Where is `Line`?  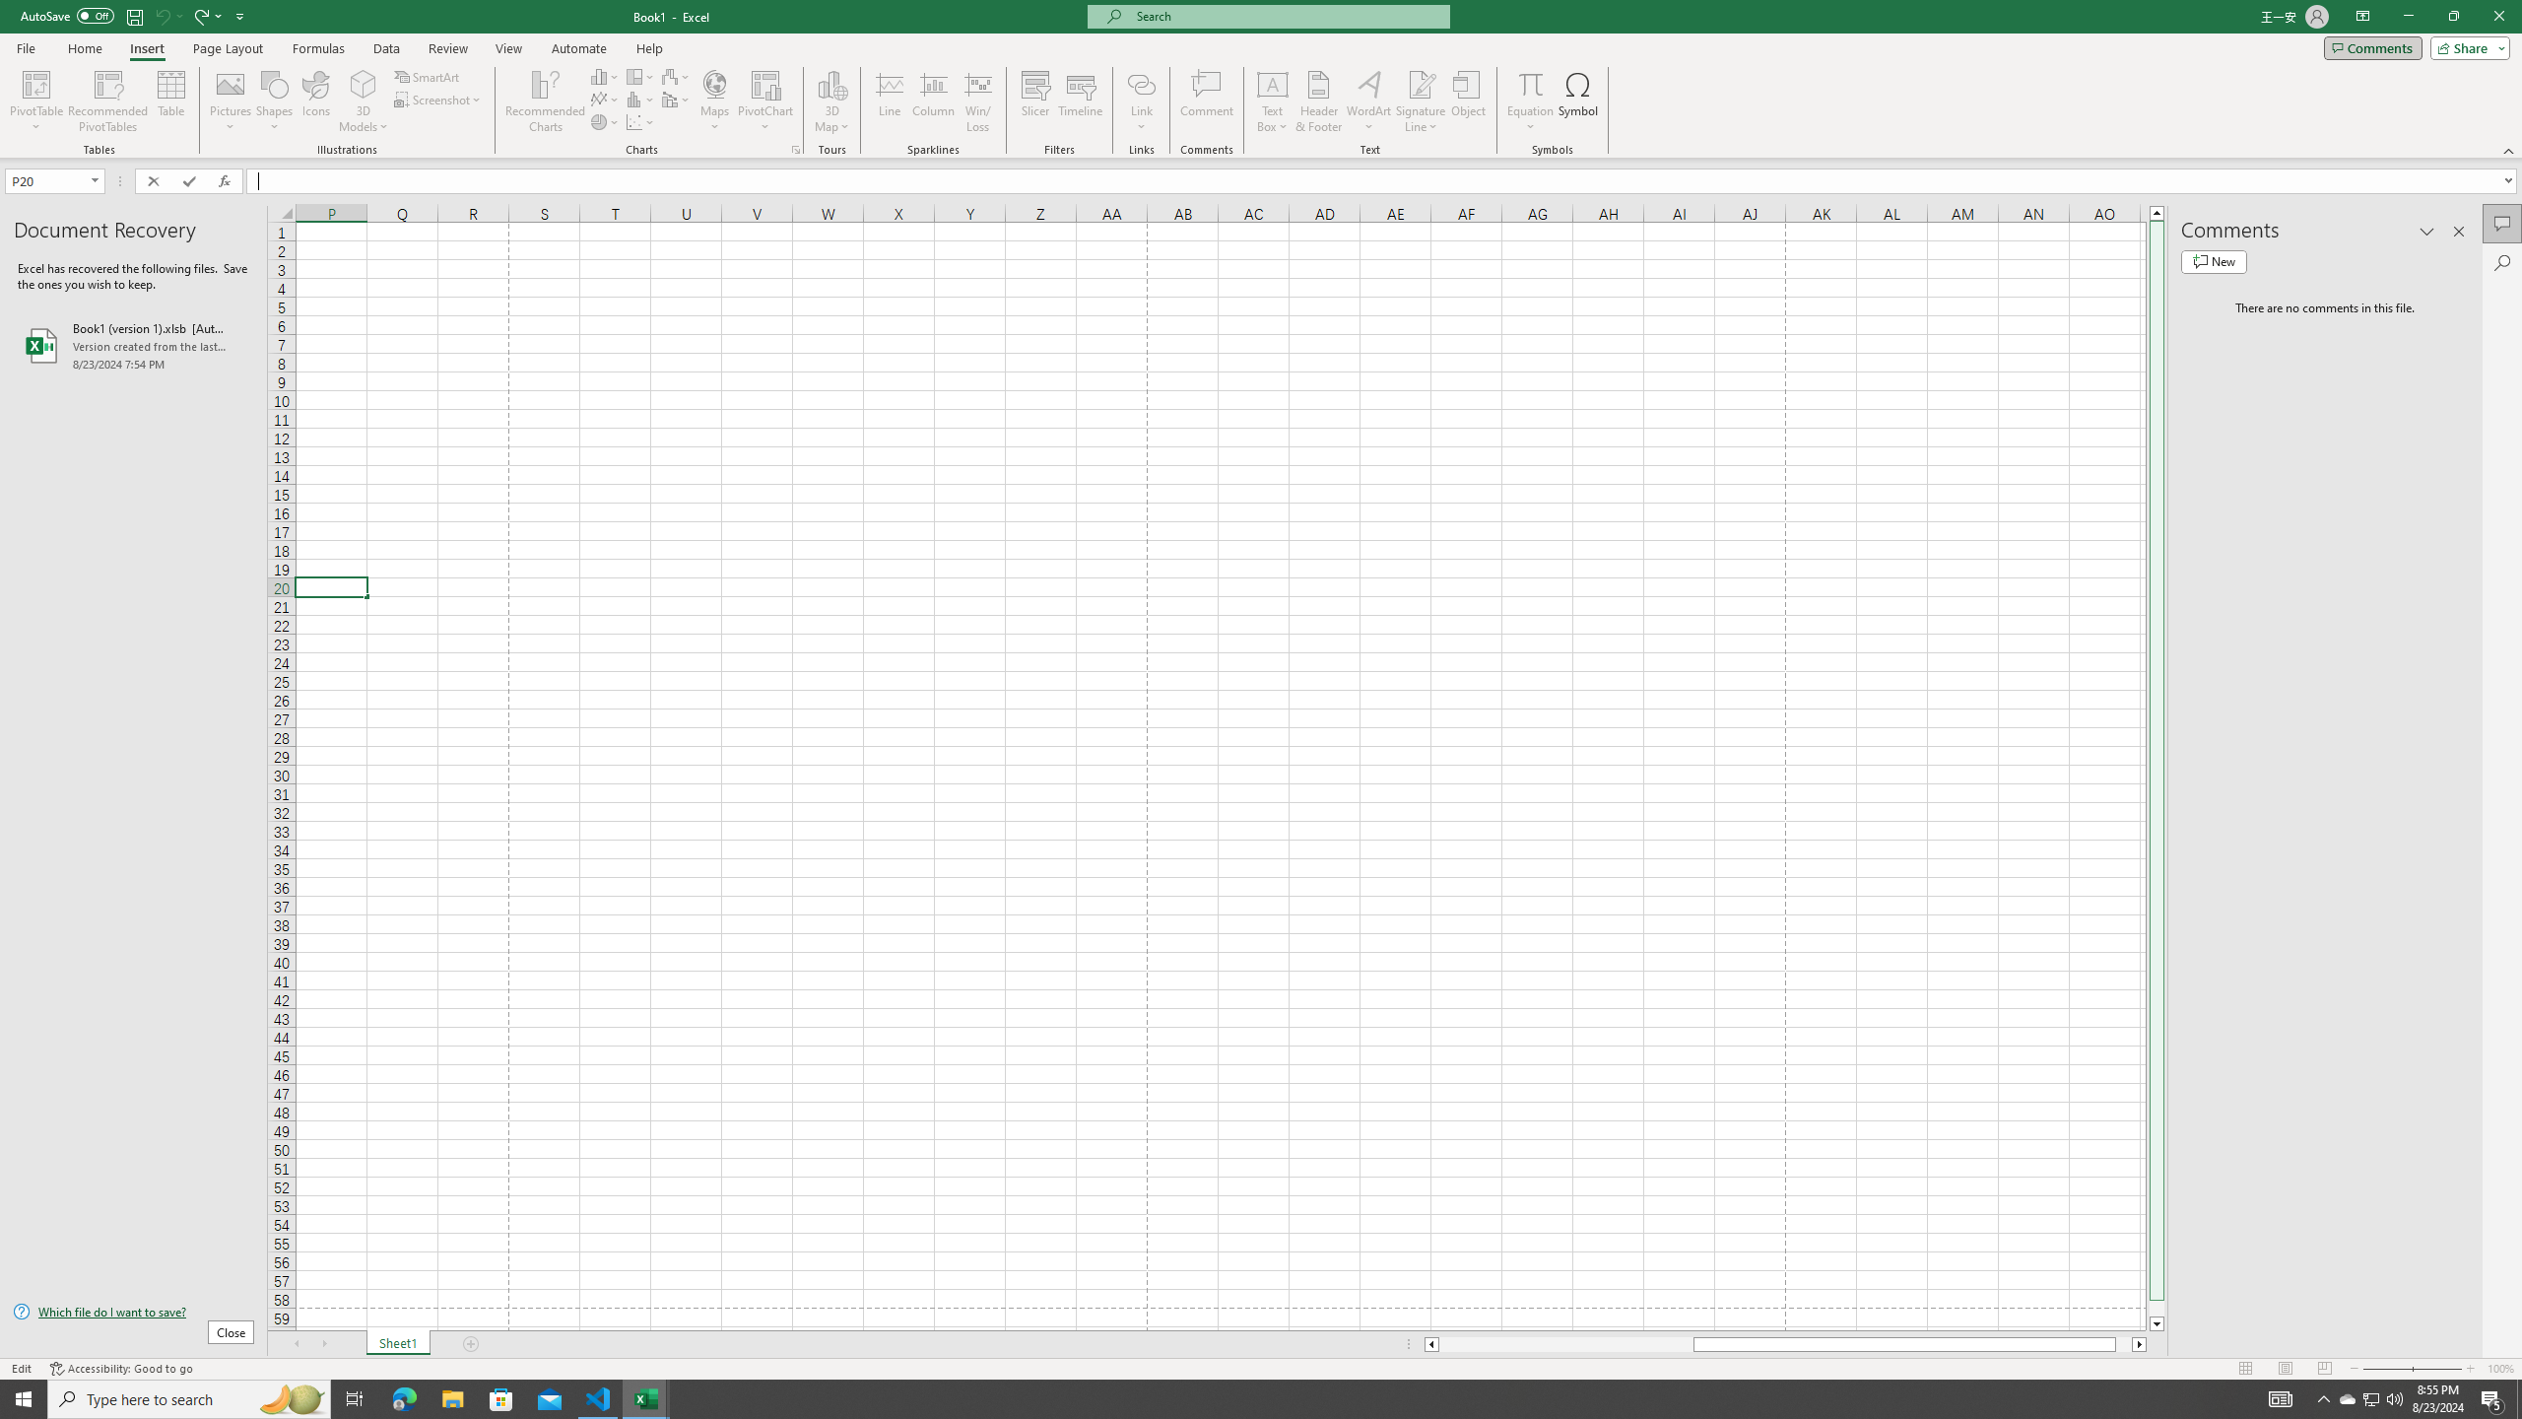 Line is located at coordinates (891, 101).